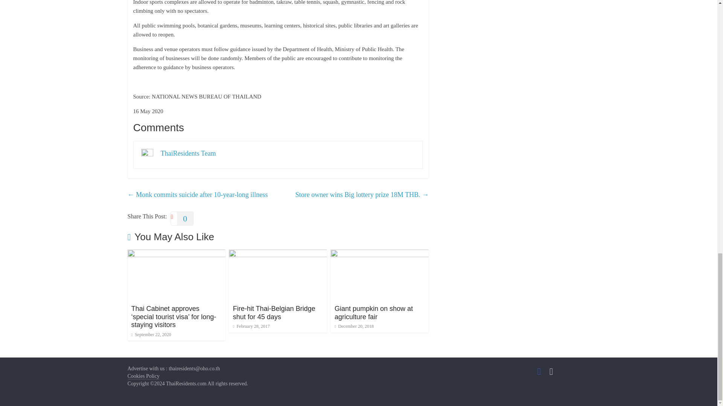 The image size is (723, 406). I want to click on Fire-hit Thai-Belgian Bridge shut for 45 days, so click(278, 254).